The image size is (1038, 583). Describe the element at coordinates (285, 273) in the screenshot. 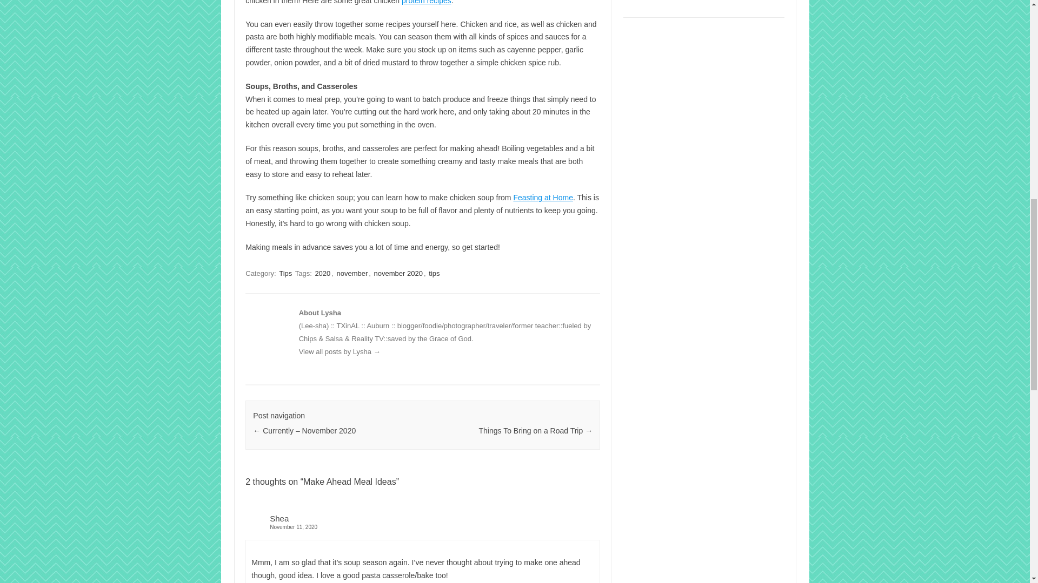

I see `Tips` at that location.